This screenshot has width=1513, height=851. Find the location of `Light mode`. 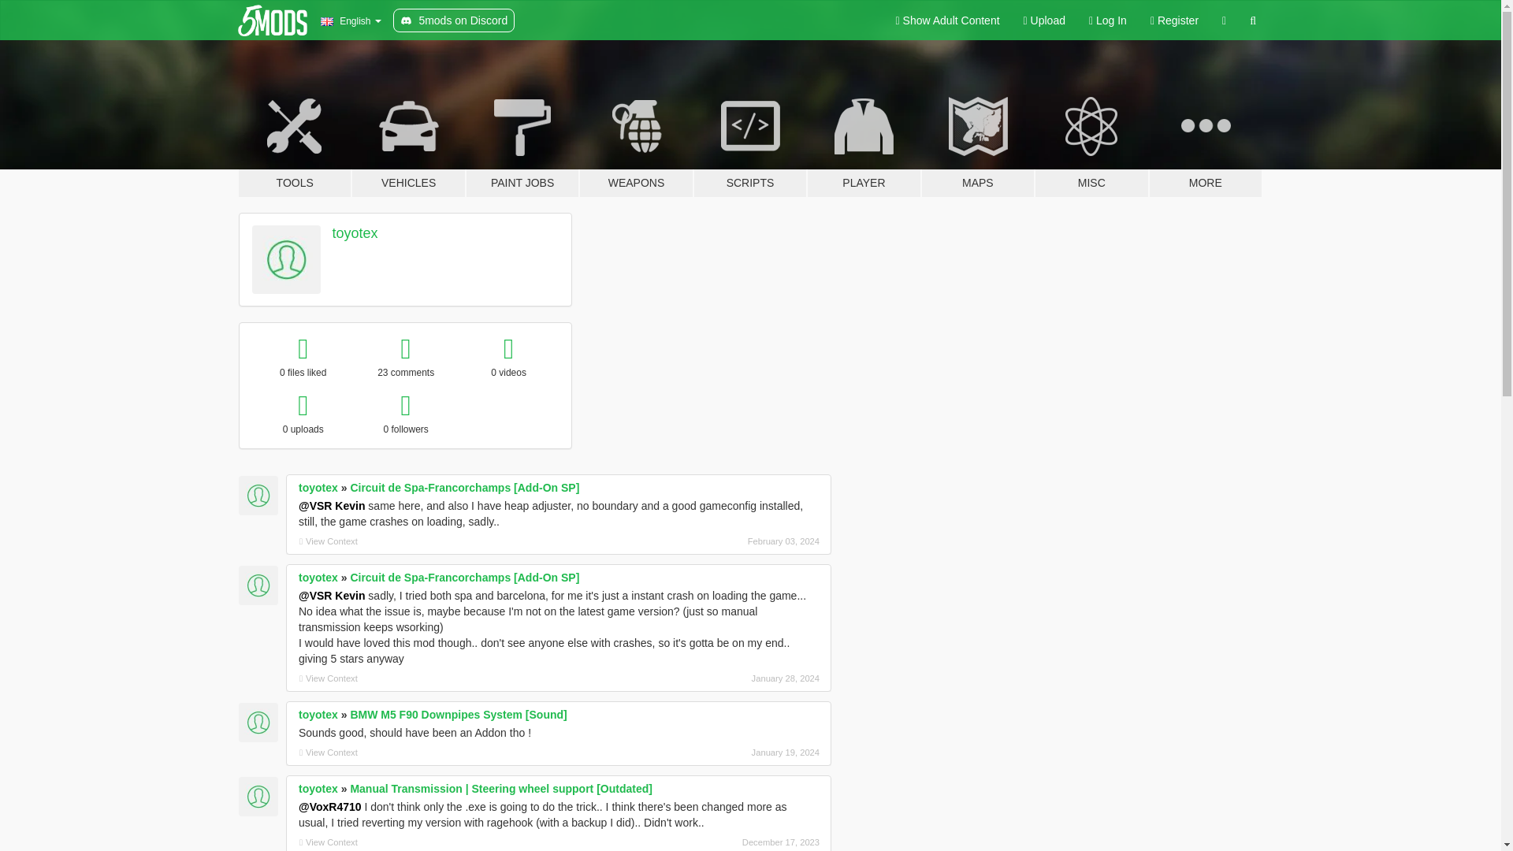

Light mode is located at coordinates (947, 20).